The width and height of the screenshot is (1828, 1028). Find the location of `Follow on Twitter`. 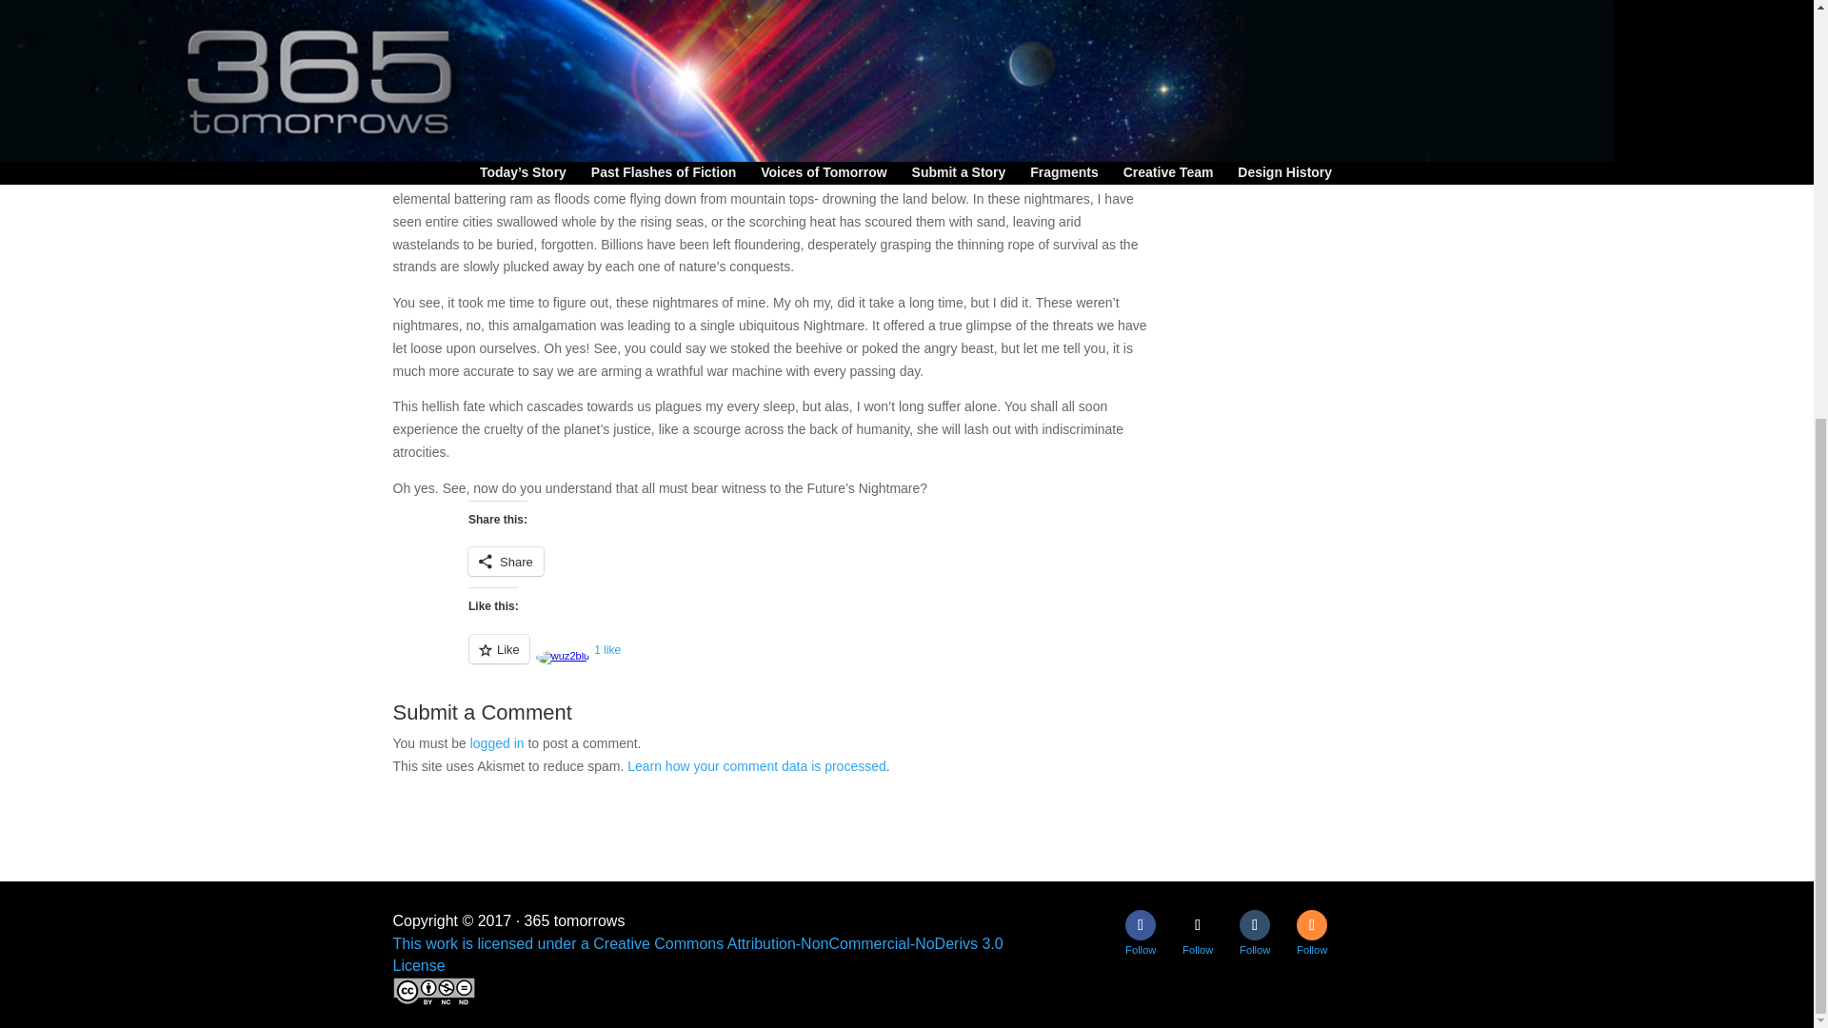

Follow on Twitter is located at coordinates (1198, 925).